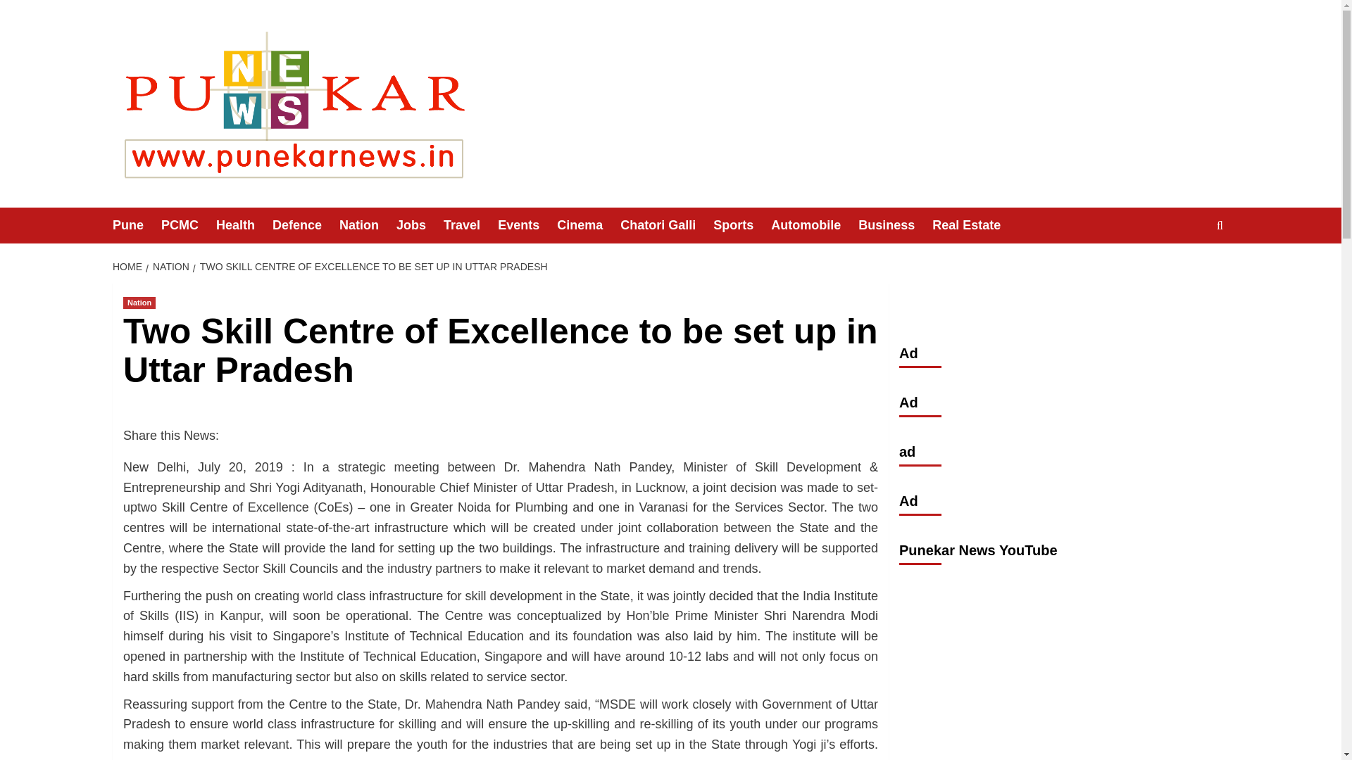  What do you see at coordinates (667, 225) in the screenshot?
I see `Chatori Galli` at bounding box center [667, 225].